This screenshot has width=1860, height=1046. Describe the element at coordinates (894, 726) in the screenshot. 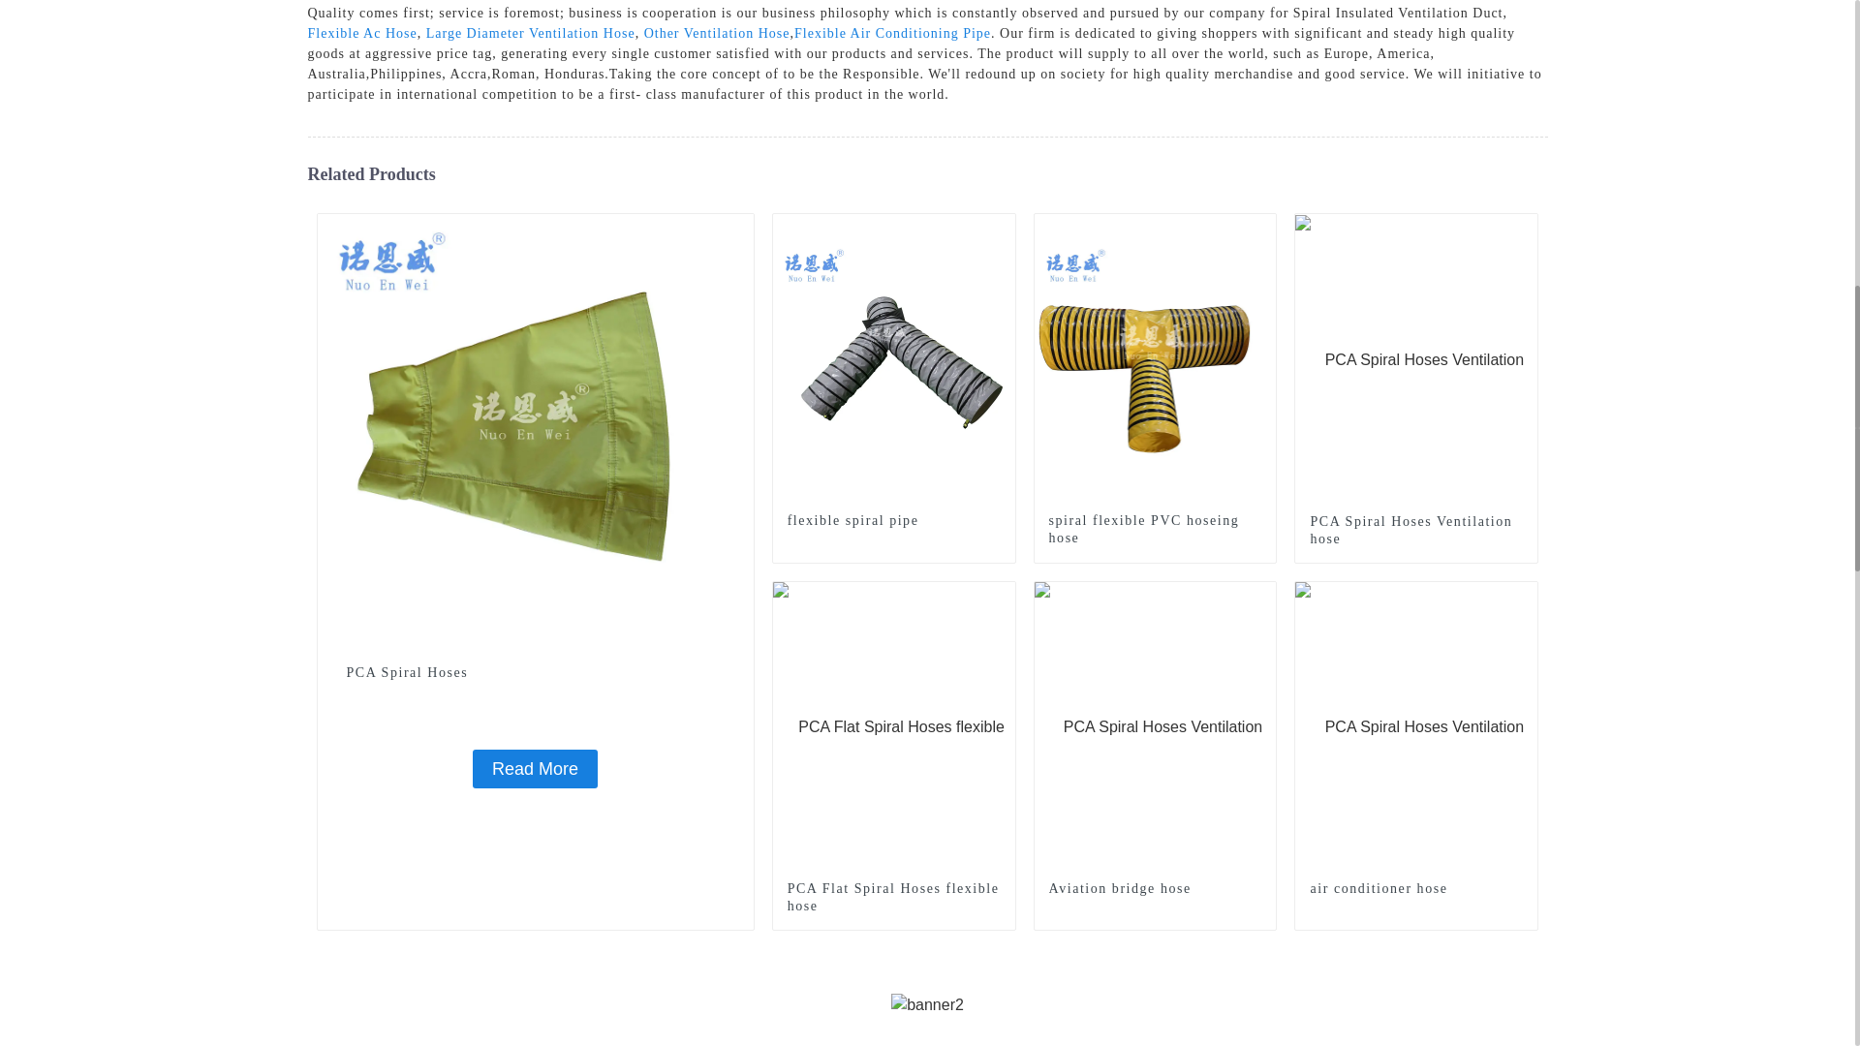

I see `PCA Flat Spiral Hoses flexible hose` at that location.